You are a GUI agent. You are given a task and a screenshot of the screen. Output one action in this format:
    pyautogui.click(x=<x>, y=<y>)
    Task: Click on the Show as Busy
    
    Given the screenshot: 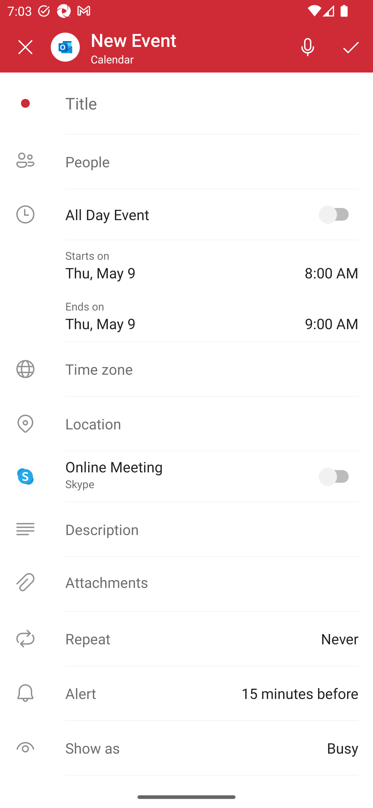 What is the action you would take?
    pyautogui.click(x=187, y=748)
    